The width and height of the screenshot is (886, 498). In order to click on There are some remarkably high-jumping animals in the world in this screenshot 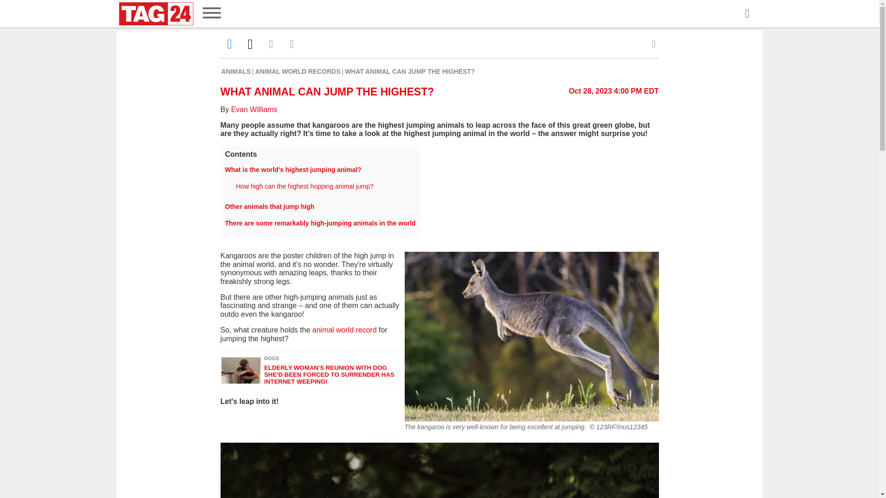, I will do `click(320, 223)`.